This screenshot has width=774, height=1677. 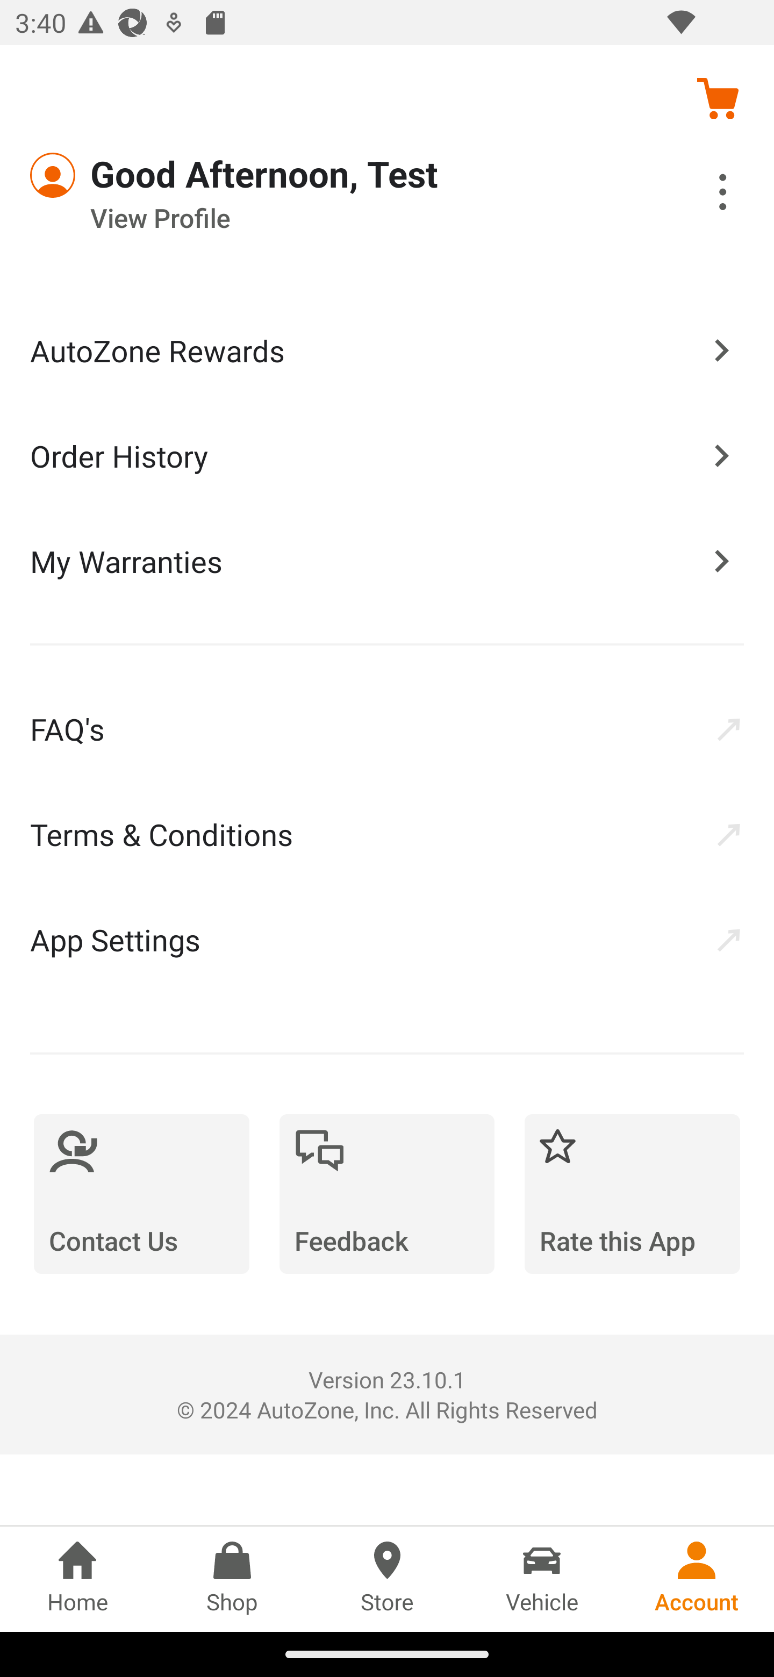 I want to click on Feedback, so click(x=387, y=1194).